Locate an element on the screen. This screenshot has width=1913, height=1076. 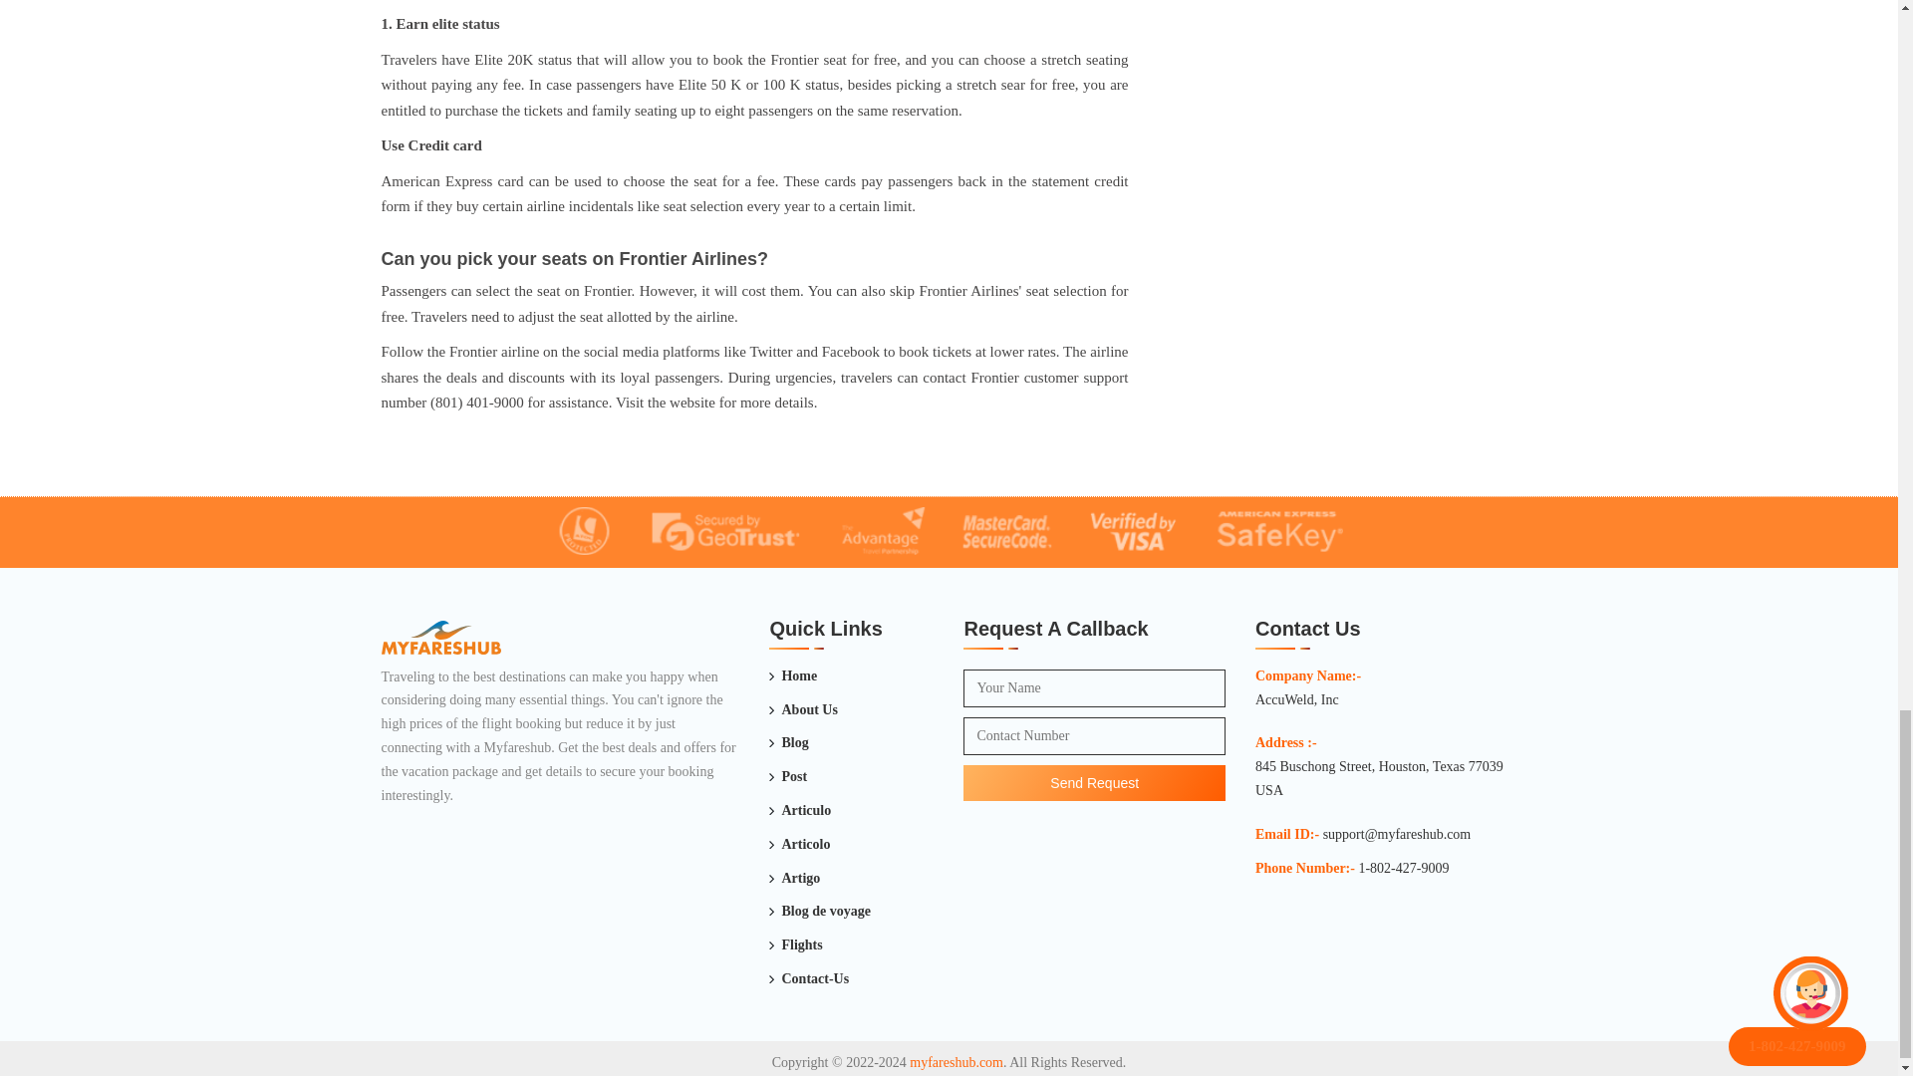
Artigo is located at coordinates (794, 879).